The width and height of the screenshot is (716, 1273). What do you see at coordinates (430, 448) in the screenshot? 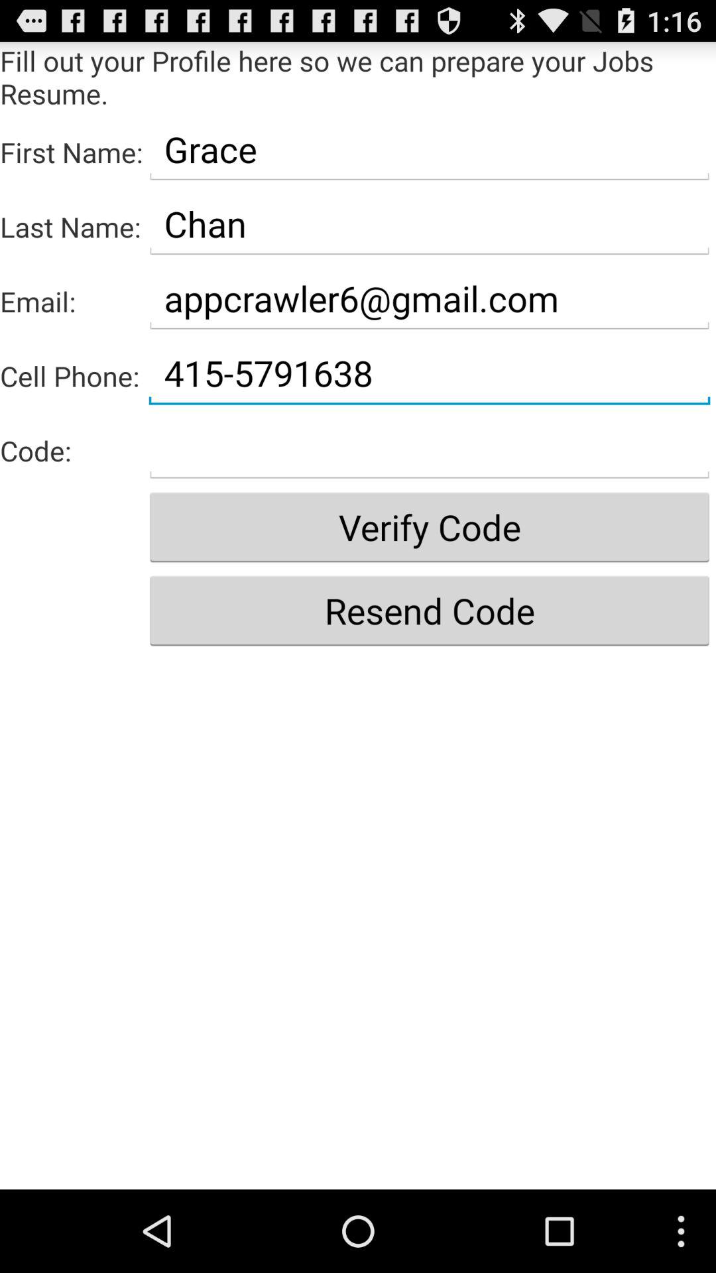
I see `type in code` at bounding box center [430, 448].